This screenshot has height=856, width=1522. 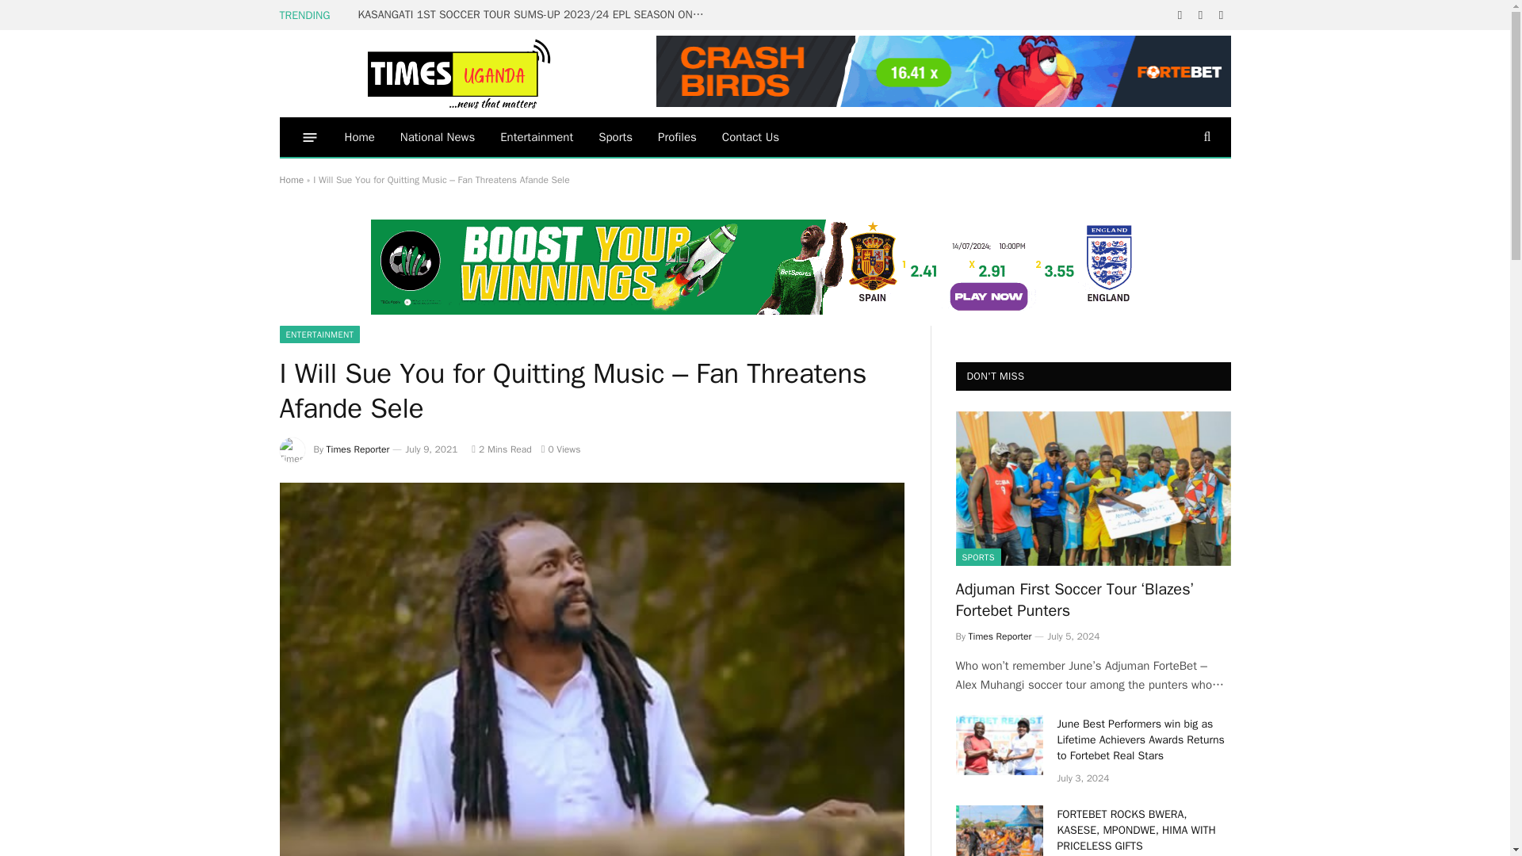 What do you see at coordinates (461, 73) in the screenshot?
I see `Times Uganda` at bounding box center [461, 73].